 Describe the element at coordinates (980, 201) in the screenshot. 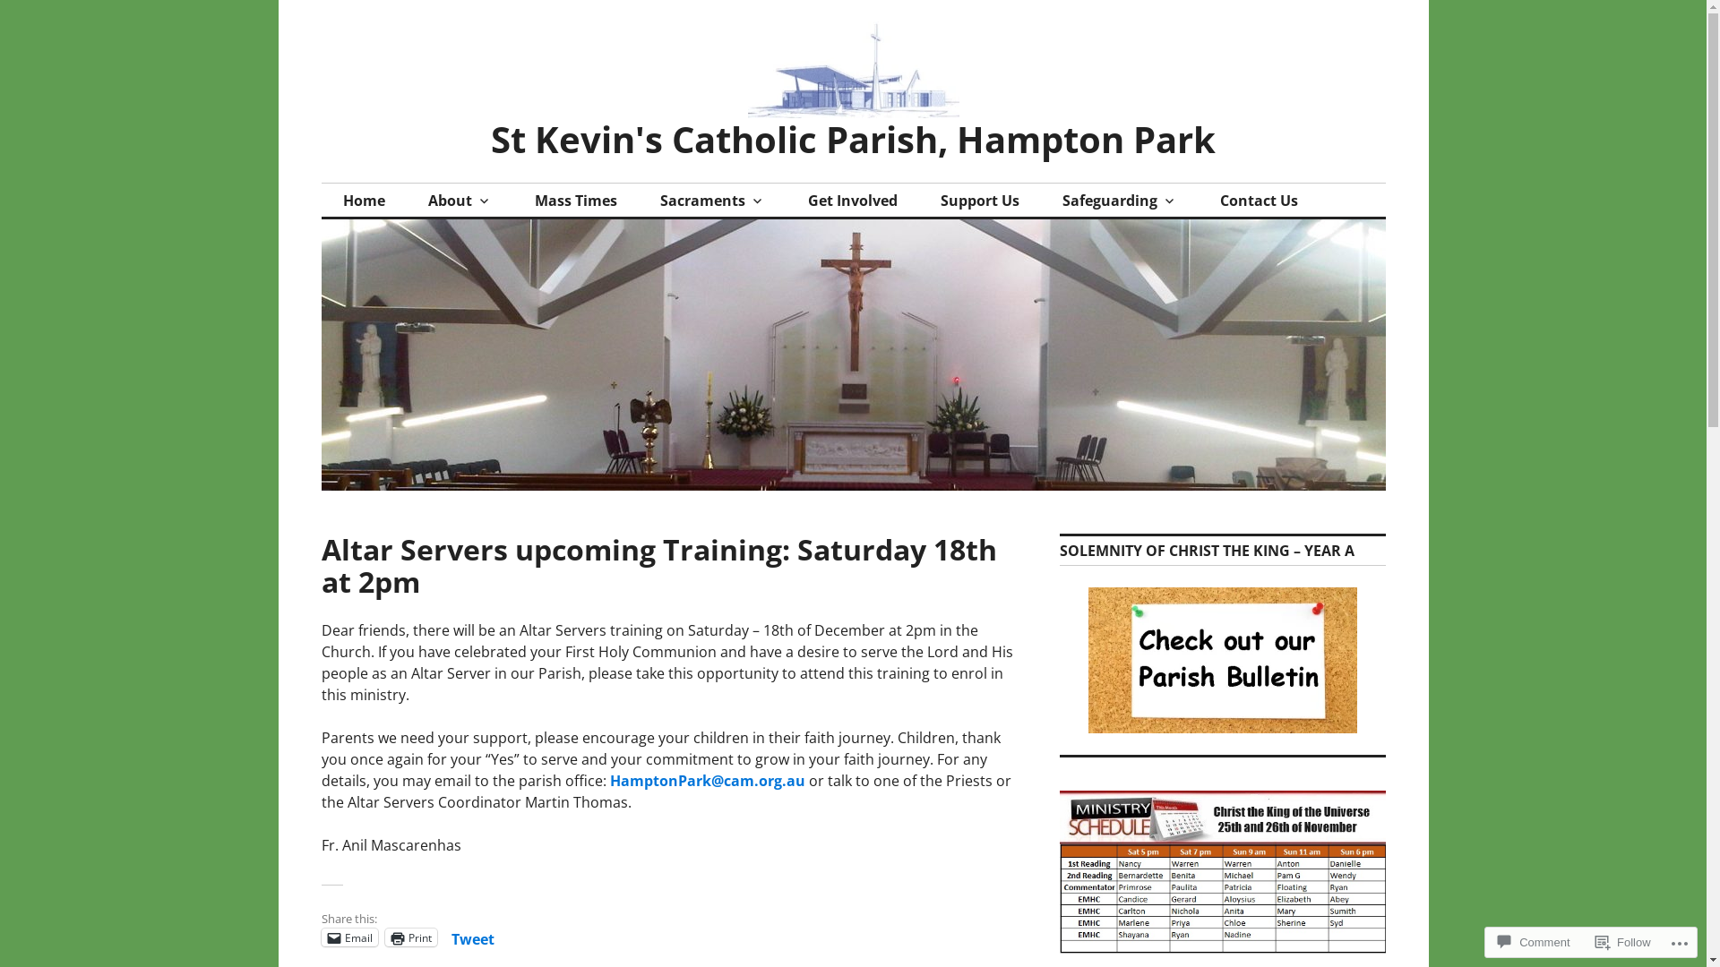

I see `Support Us` at that location.